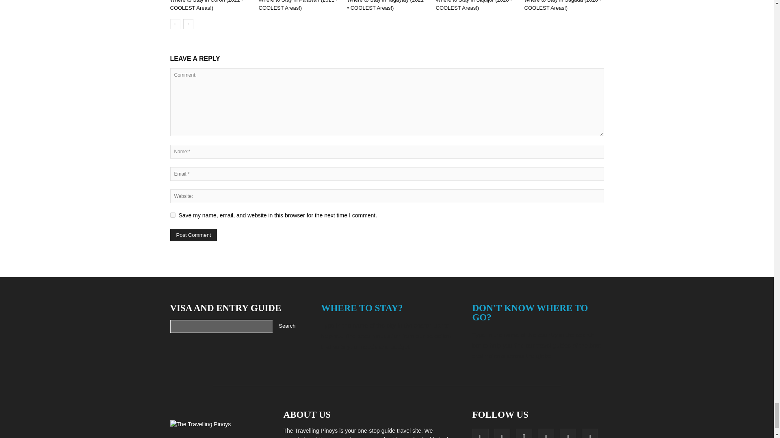 The height and width of the screenshot is (438, 780). Describe the element at coordinates (172, 215) in the screenshot. I see `yes` at that location.